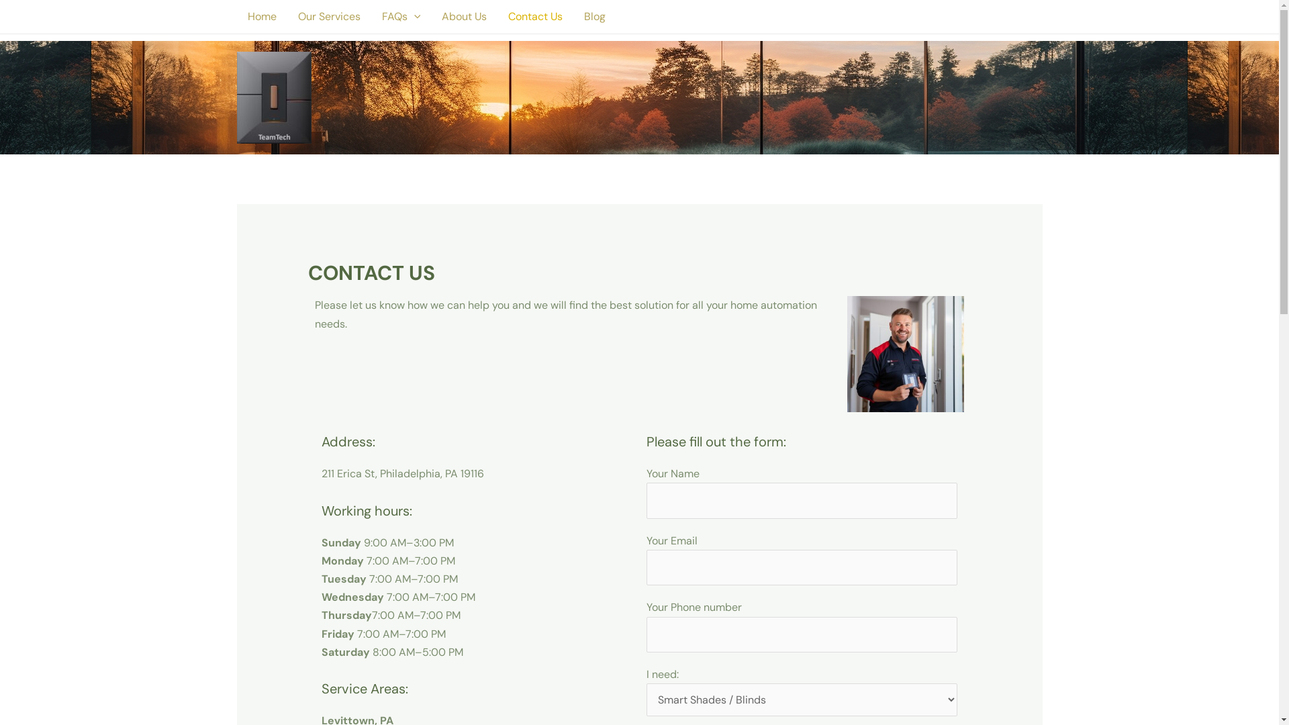 This screenshot has height=725, width=1289. What do you see at coordinates (329, 17) in the screenshot?
I see `Our Services` at bounding box center [329, 17].